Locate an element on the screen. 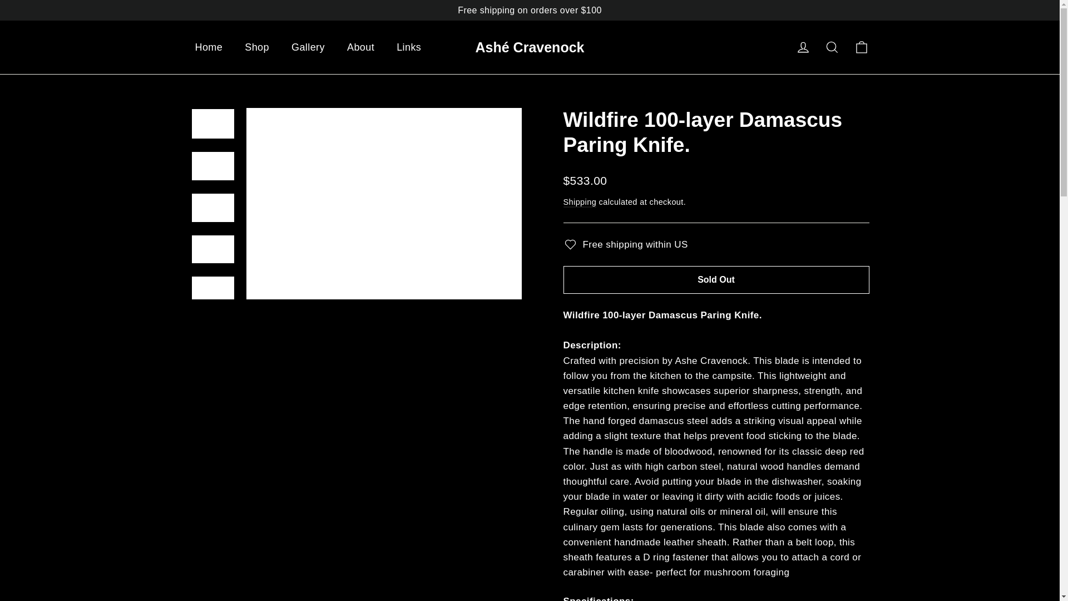 The image size is (1068, 601). Search is located at coordinates (832, 47).